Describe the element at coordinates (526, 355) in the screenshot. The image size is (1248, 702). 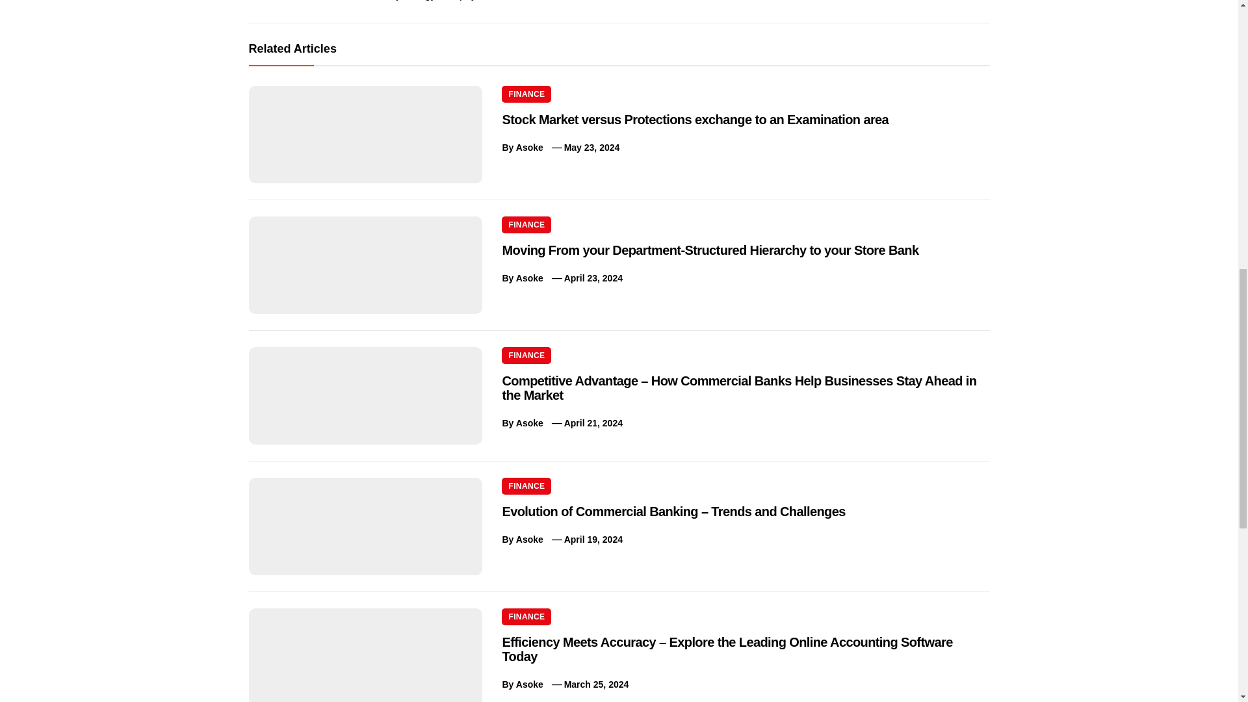
I see `FINANCE` at that location.